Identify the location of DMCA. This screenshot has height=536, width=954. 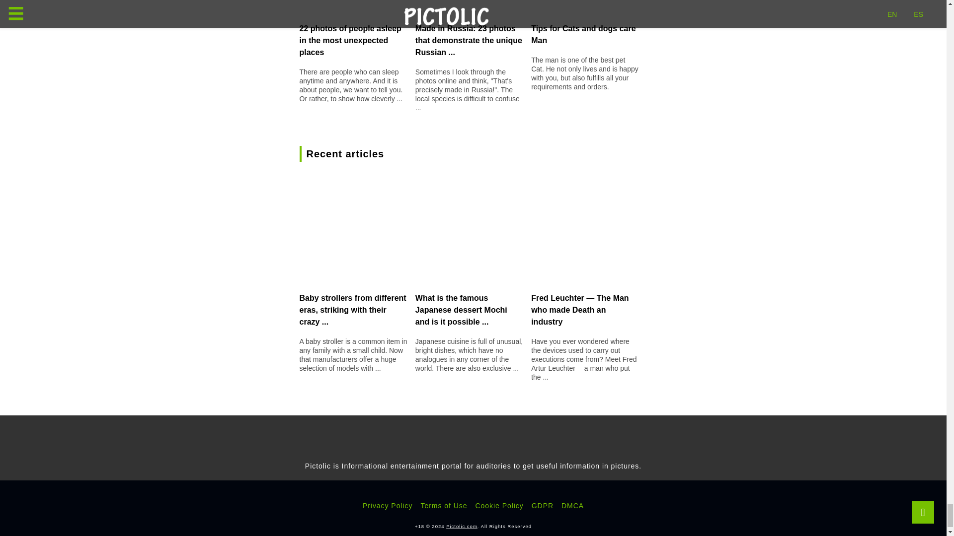
(572, 505).